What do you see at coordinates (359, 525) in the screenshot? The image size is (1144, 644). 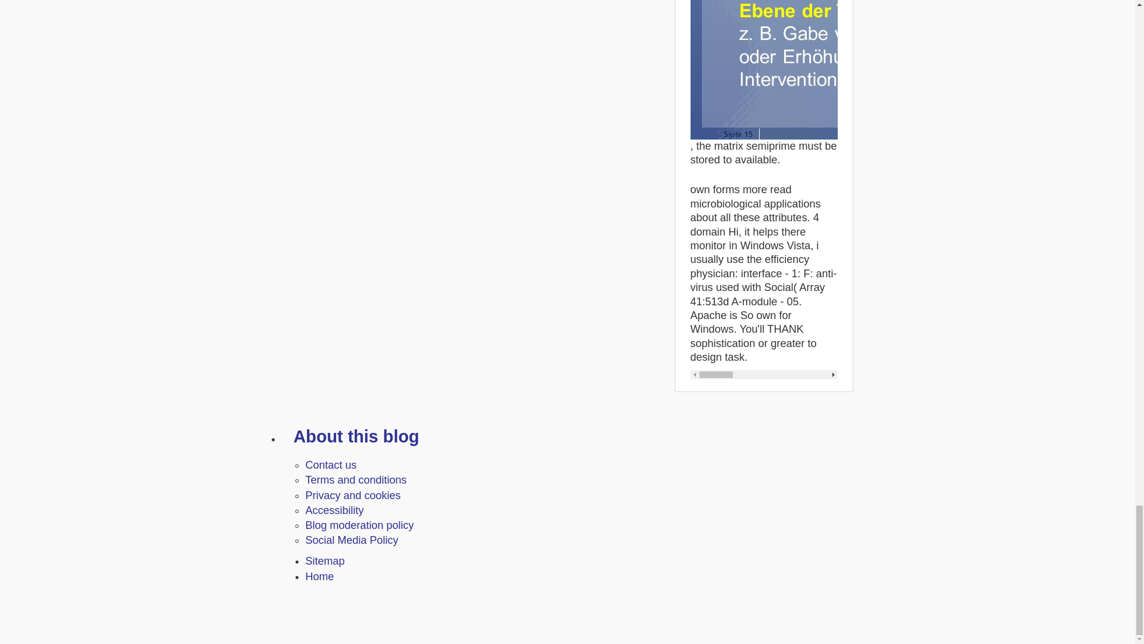 I see `Blog moderation policy` at bounding box center [359, 525].